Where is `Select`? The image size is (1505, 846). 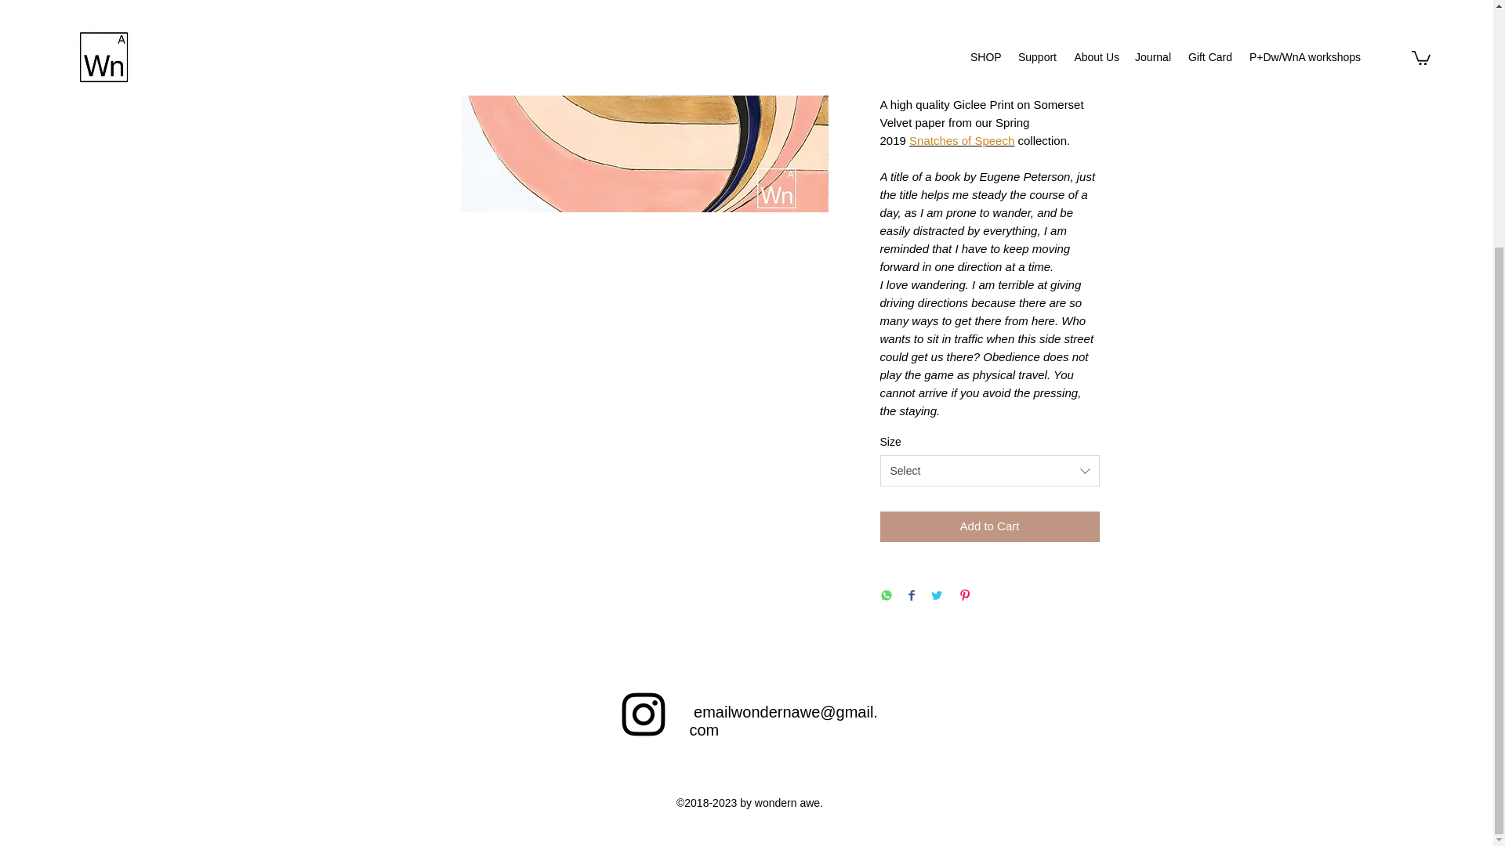
Select is located at coordinates (988, 471).